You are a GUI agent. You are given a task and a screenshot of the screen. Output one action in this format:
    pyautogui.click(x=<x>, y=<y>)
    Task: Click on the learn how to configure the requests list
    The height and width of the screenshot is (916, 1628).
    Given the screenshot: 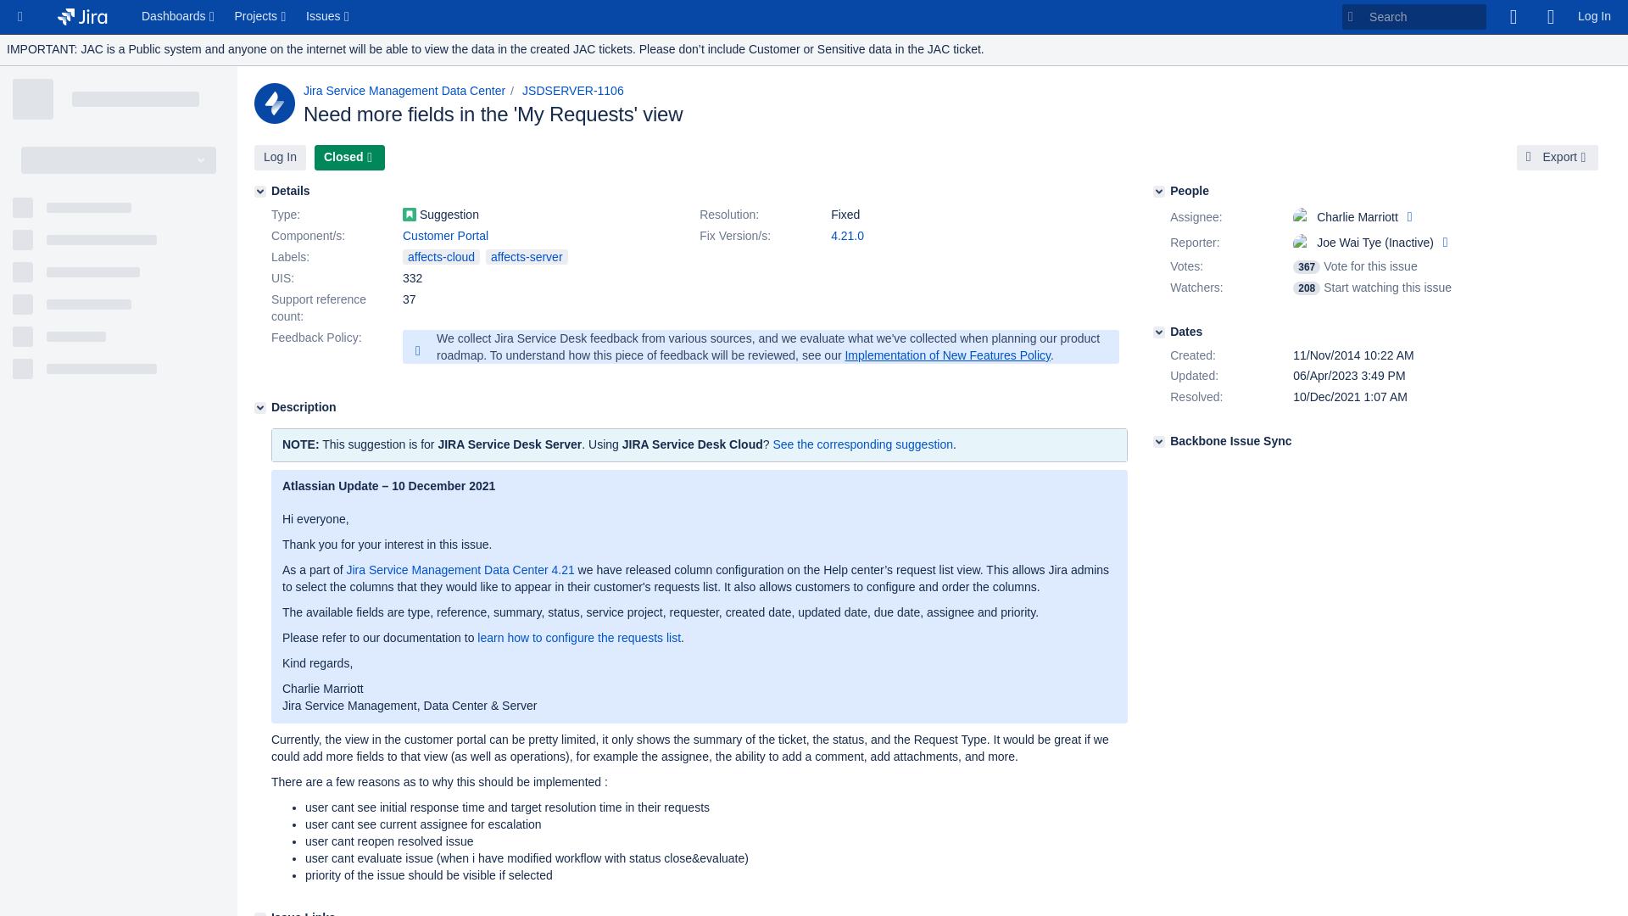 What is the action you would take?
    pyautogui.click(x=578, y=638)
    